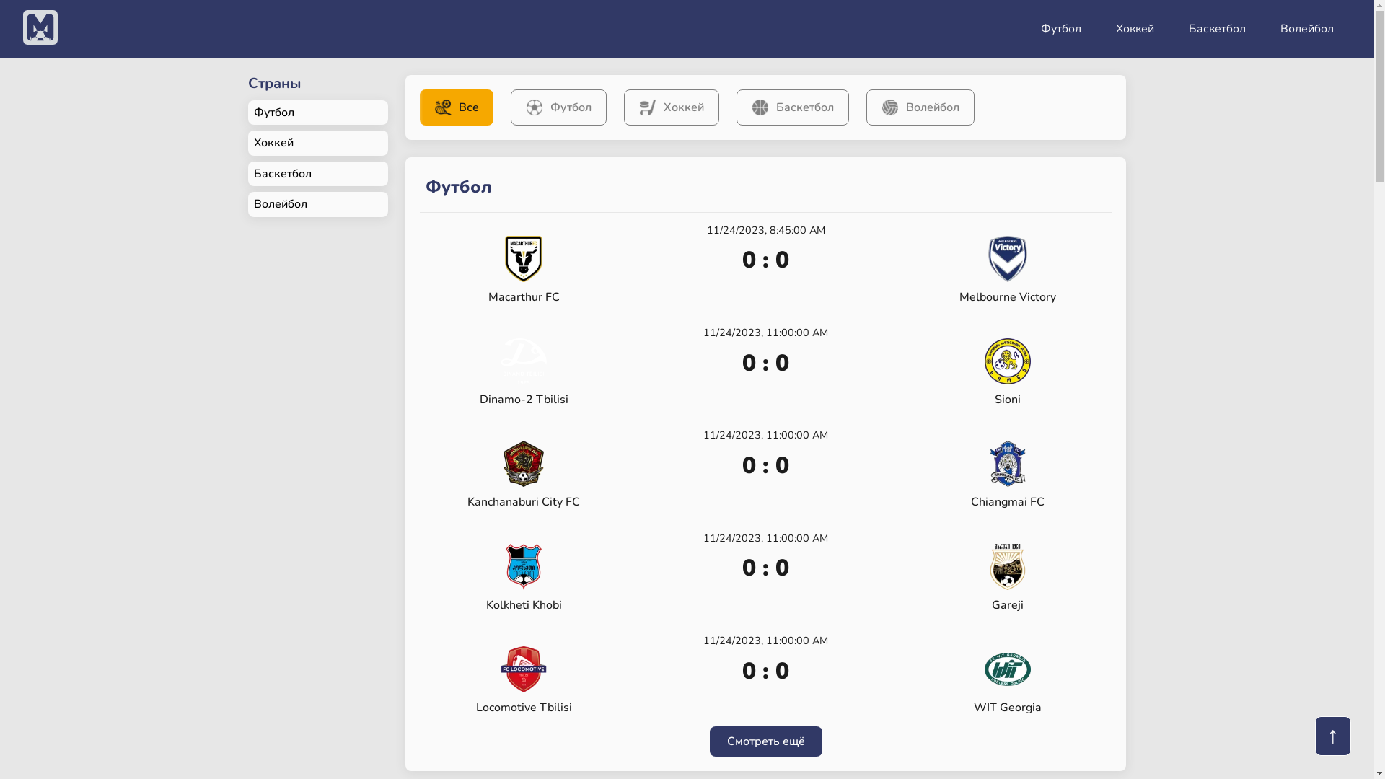  I want to click on 11/24/2023, 11:00:00 AM
0 : 0, so click(766, 572).